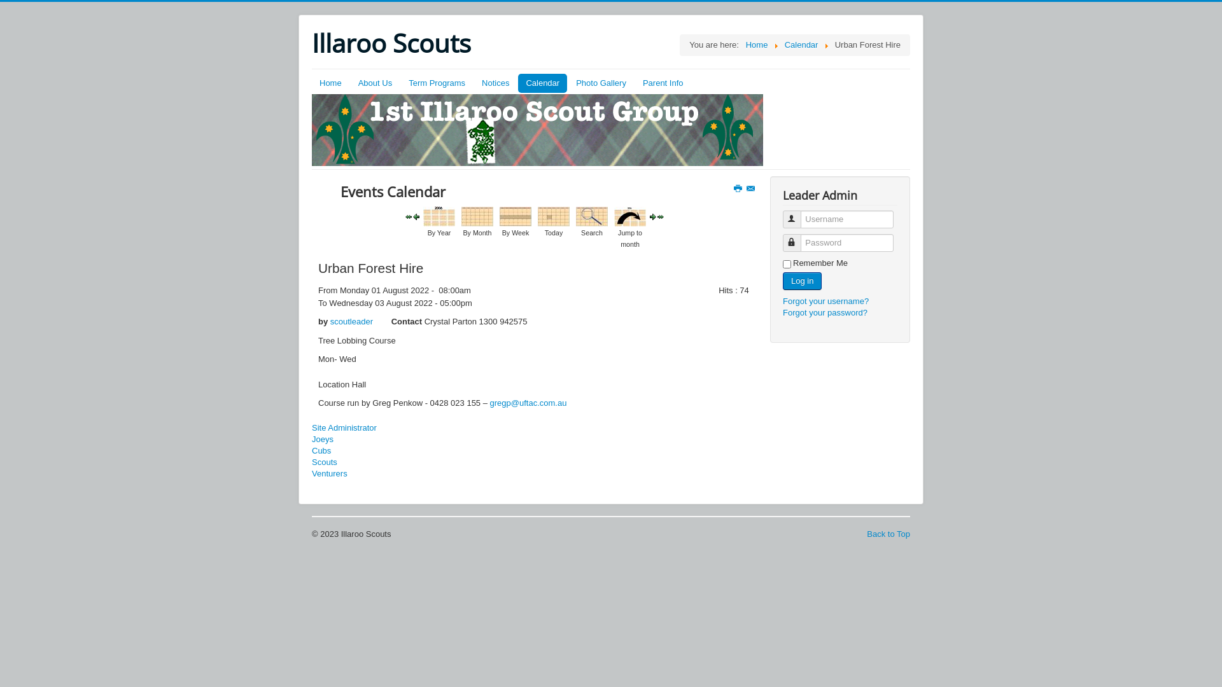  I want to click on Banner, so click(537, 130).